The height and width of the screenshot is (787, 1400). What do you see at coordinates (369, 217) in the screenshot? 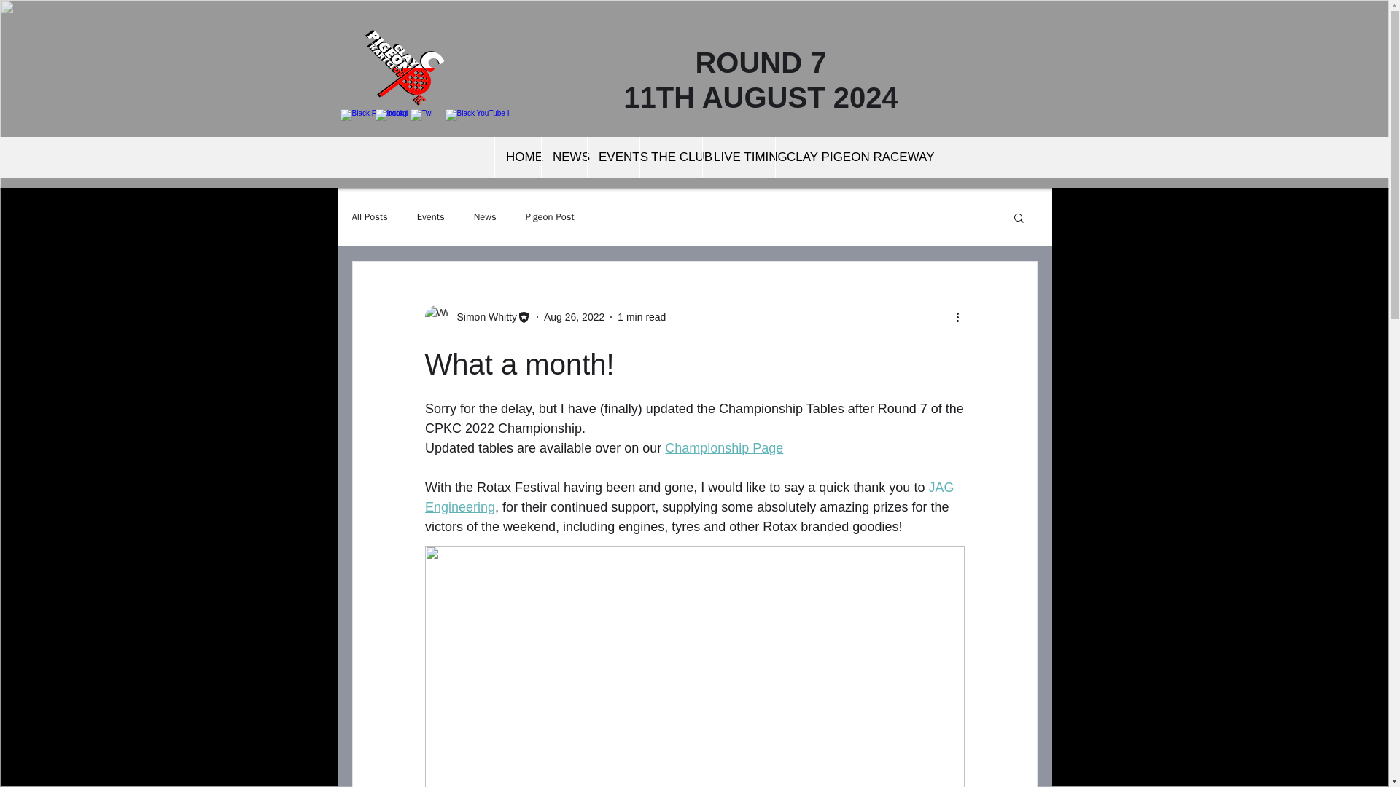
I see `All Posts` at bounding box center [369, 217].